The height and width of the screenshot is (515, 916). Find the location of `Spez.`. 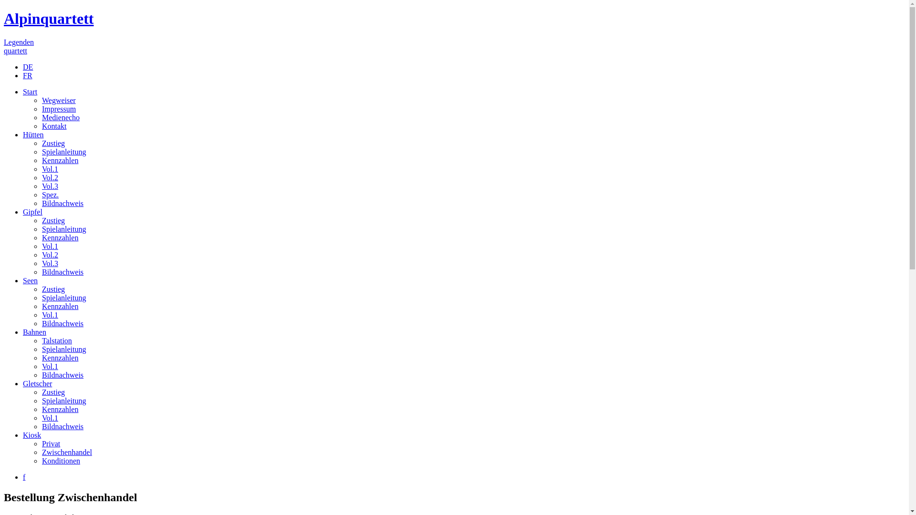

Spez. is located at coordinates (50, 195).